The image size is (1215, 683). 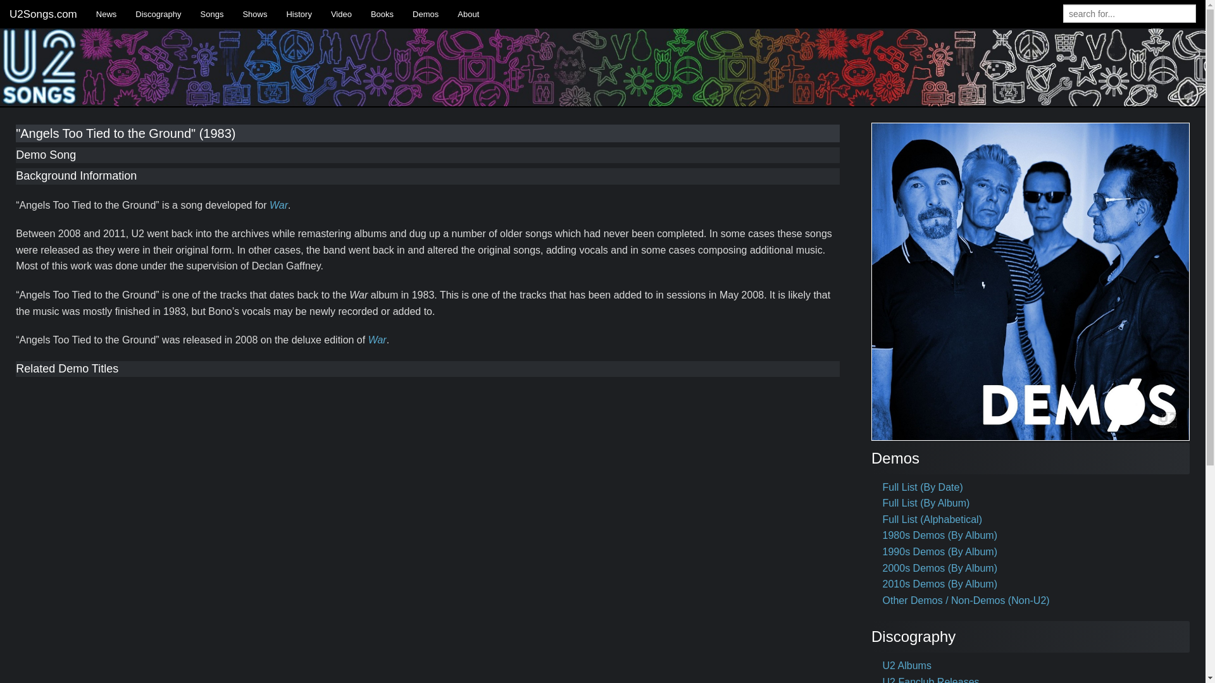 What do you see at coordinates (211, 14) in the screenshot?
I see `Songs` at bounding box center [211, 14].